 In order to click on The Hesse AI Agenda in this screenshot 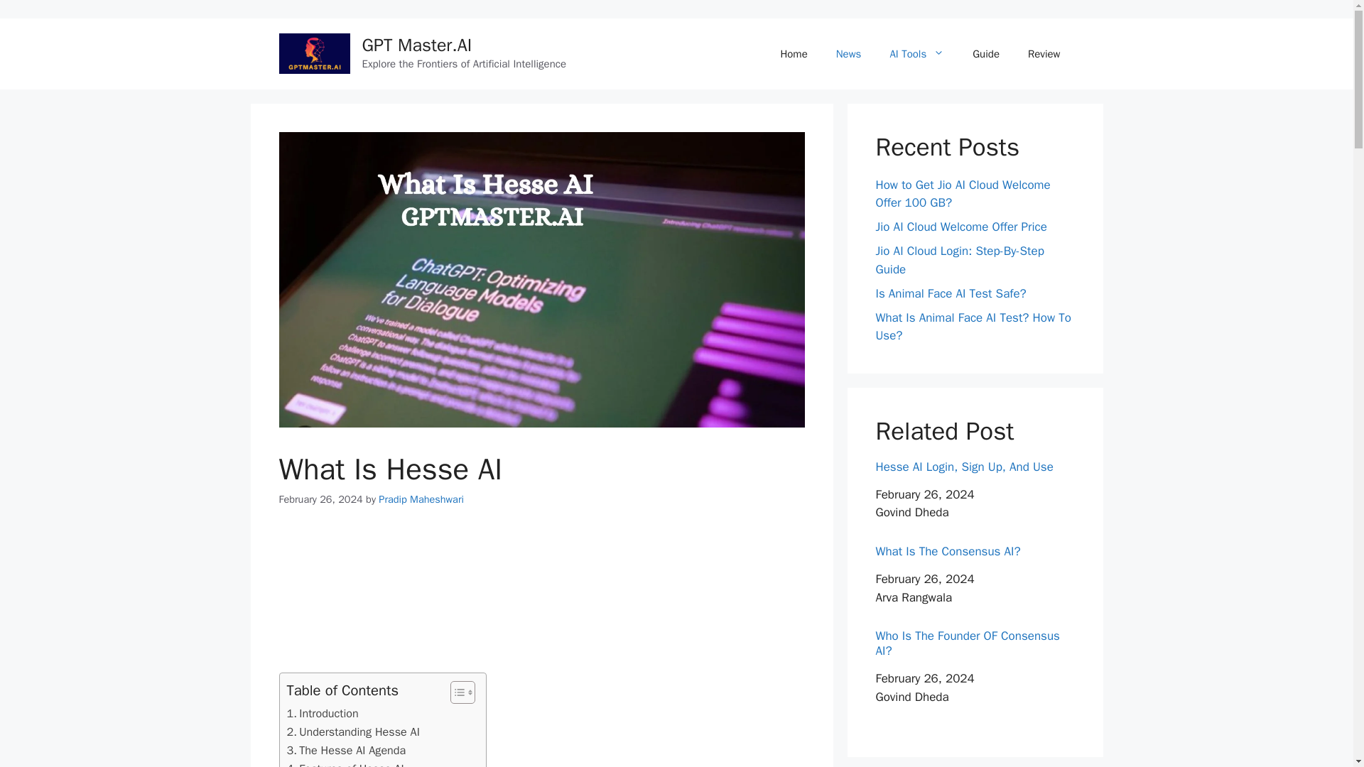, I will do `click(347, 751)`.